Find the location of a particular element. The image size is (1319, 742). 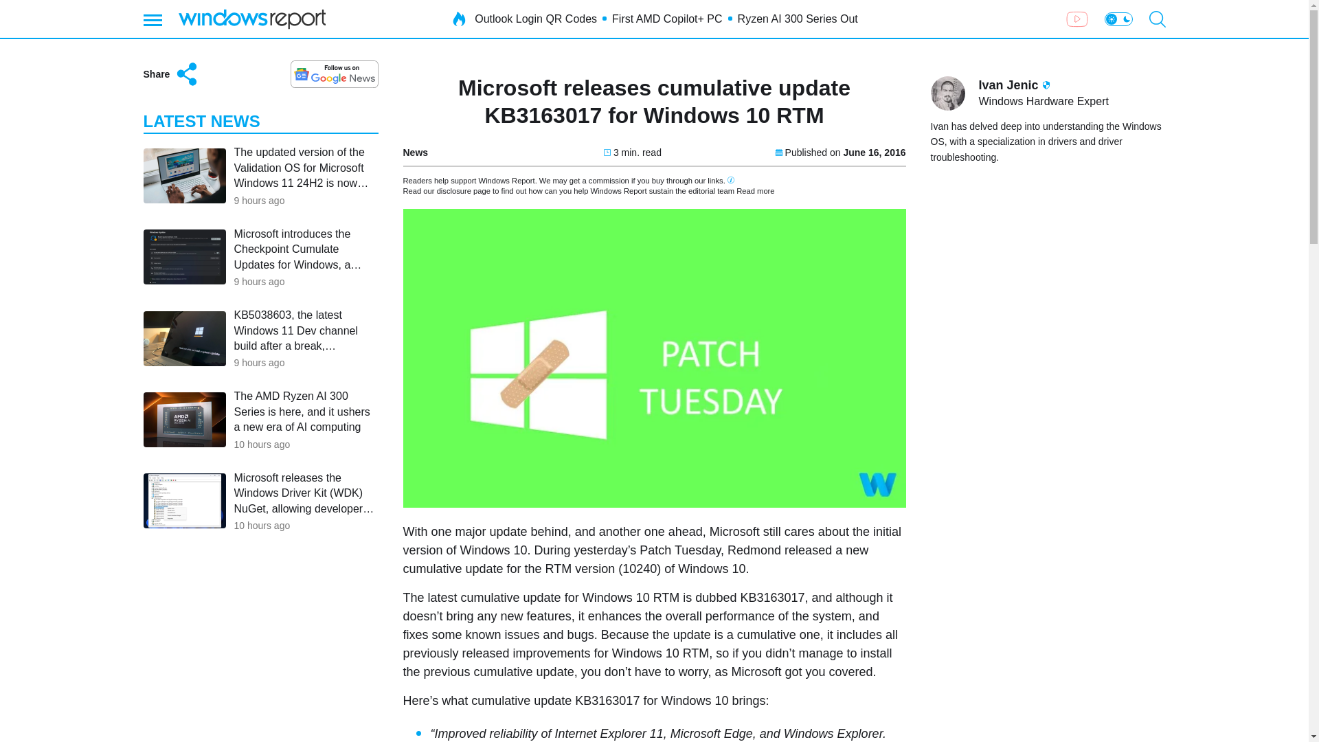

Share is located at coordinates (171, 74).